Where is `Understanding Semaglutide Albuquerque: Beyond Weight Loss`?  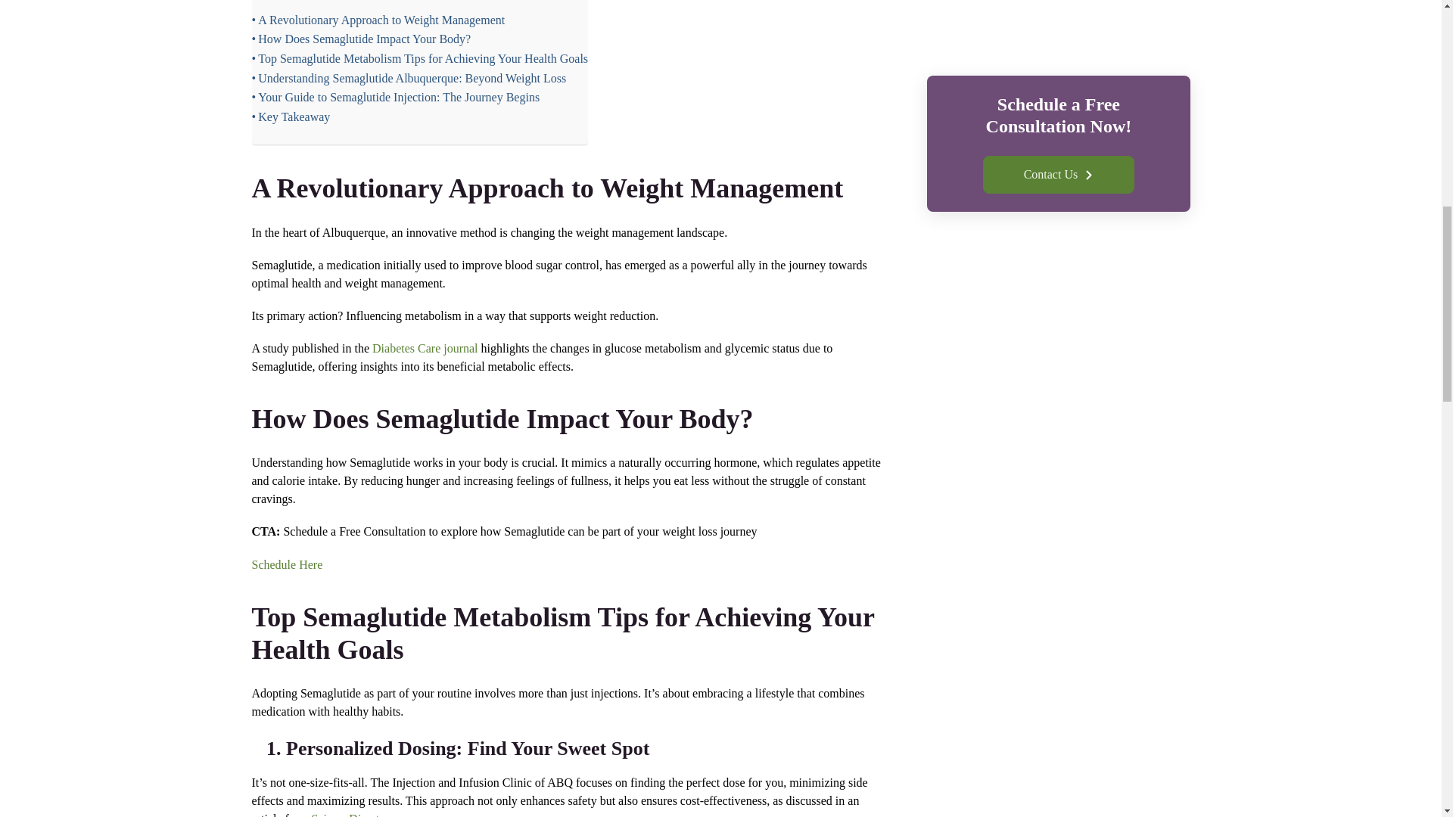
Understanding Semaglutide Albuquerque: Beyond Weight Loss is located at coordinates (409, 78).